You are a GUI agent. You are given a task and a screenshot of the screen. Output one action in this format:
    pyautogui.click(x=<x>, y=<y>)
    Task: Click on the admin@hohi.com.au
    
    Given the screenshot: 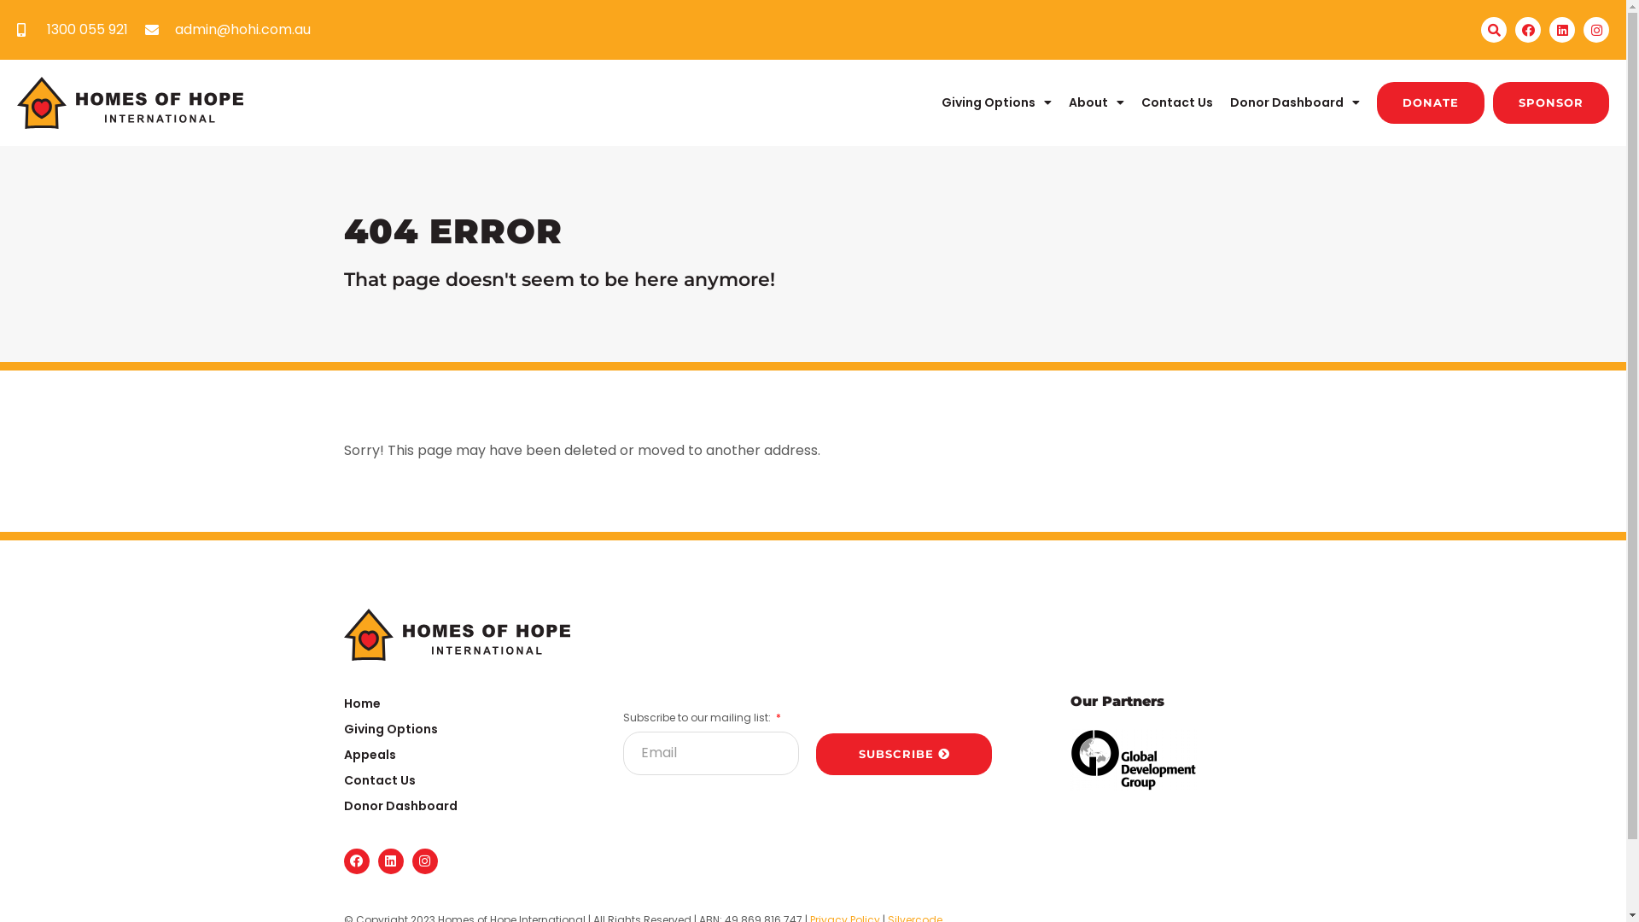 What is the action you would take?
    pyautogui.click(x=228, y=31)
    